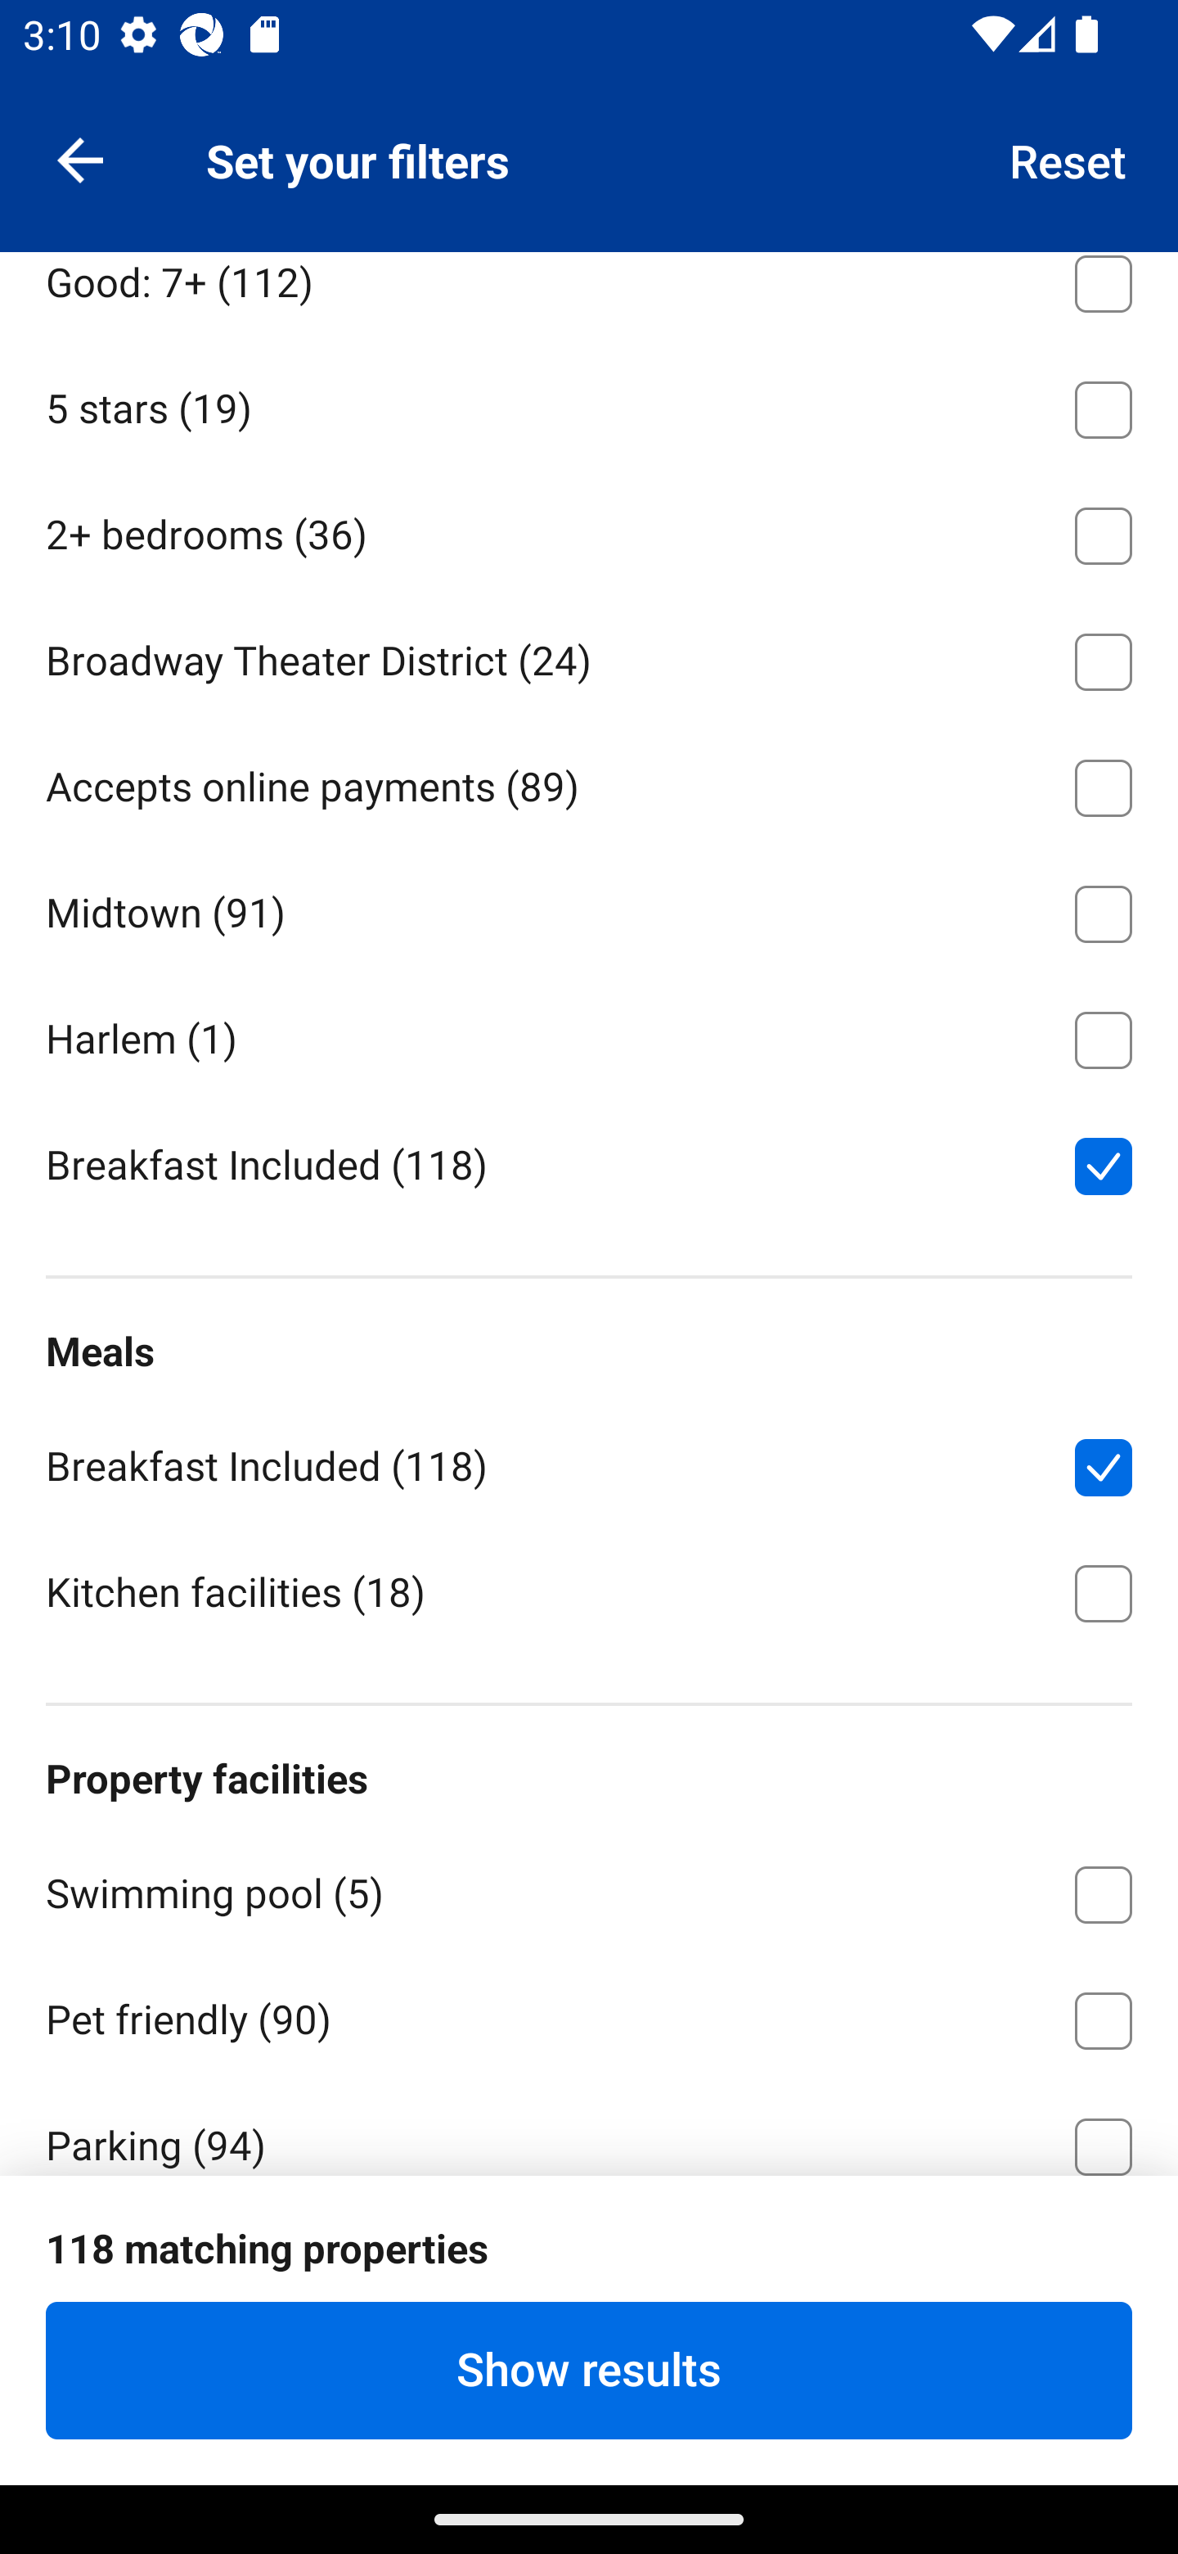 The width and height of the screenshot is (1178, 2554). Describe the element at coordinates (1068, 159) in the screenshot. I see `Reset` at that location.